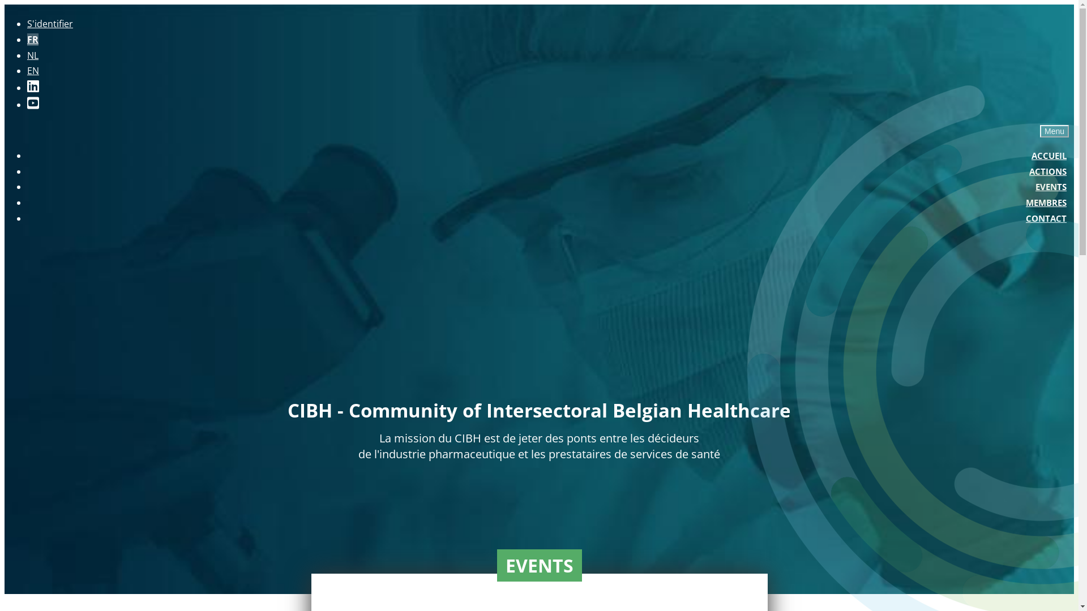 The image size is (1087, 611). Describe the element at coordinates (1054, 131) in the screenshot. I see `Menu` at that location.